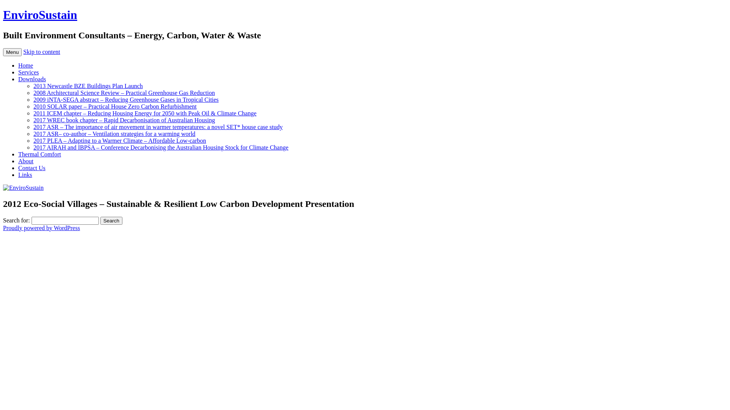 The height and width of the screenshot is (410, 730). What do you see at coordinates (42, 52) in the screenshot?
I see `Skip to content` at bounding box center [42, 52].